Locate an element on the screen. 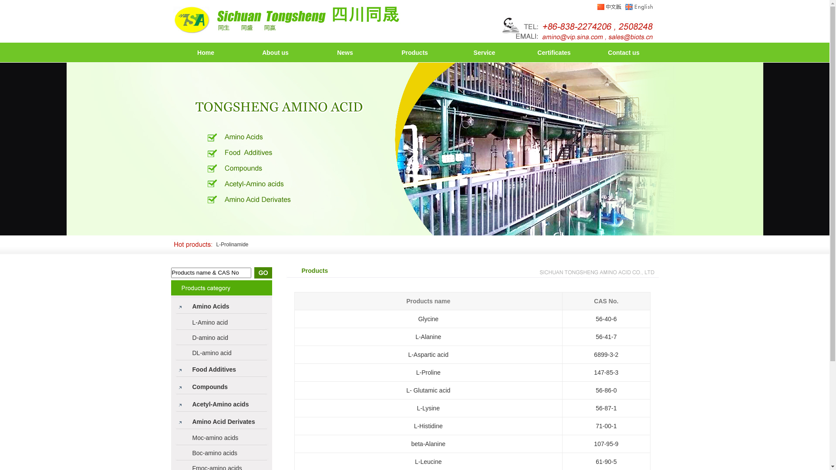  Certificates is located at coordinates (554, 53).